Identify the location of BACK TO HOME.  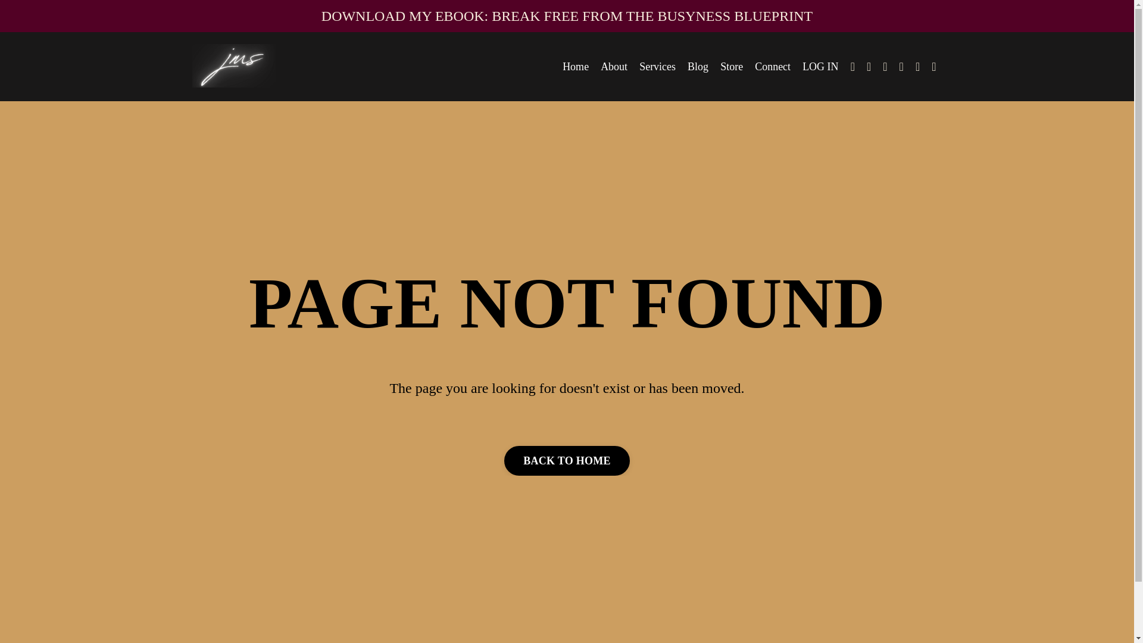
(567, 461).